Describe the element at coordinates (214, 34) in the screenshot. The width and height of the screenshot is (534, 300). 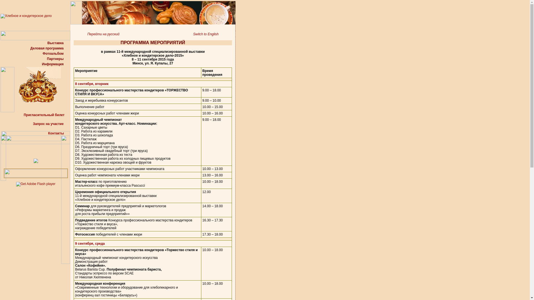
I see `Switch to English` at that location.